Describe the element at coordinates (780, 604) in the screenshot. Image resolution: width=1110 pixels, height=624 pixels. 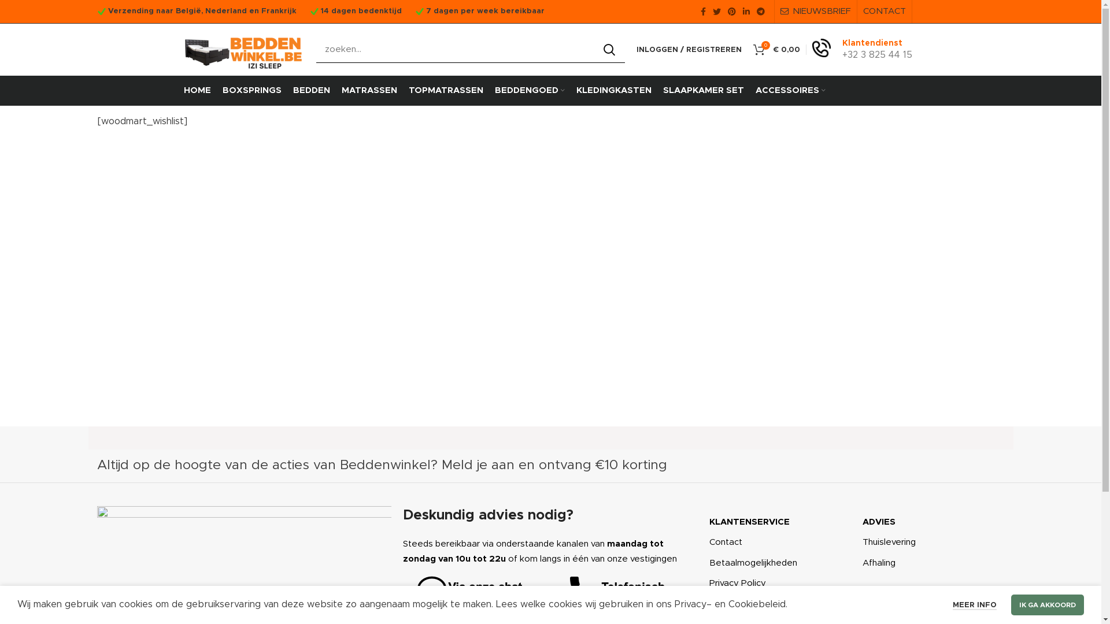
I see `Omruilgarantie` at that location.